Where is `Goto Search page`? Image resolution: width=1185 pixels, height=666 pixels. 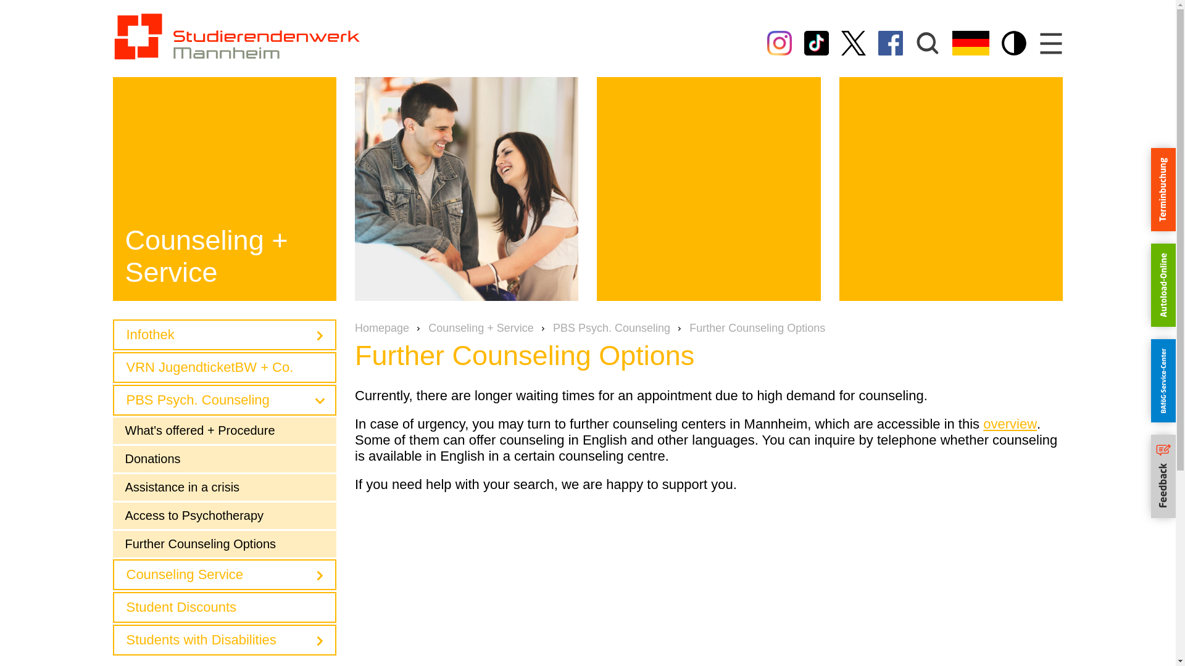 Goto Search page is located at coordinates (927, 43).